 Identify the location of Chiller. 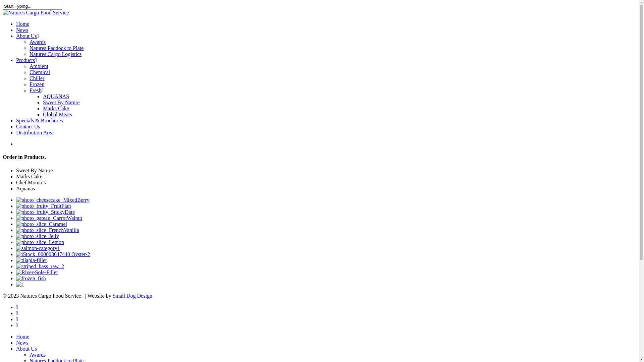
(37, 78).